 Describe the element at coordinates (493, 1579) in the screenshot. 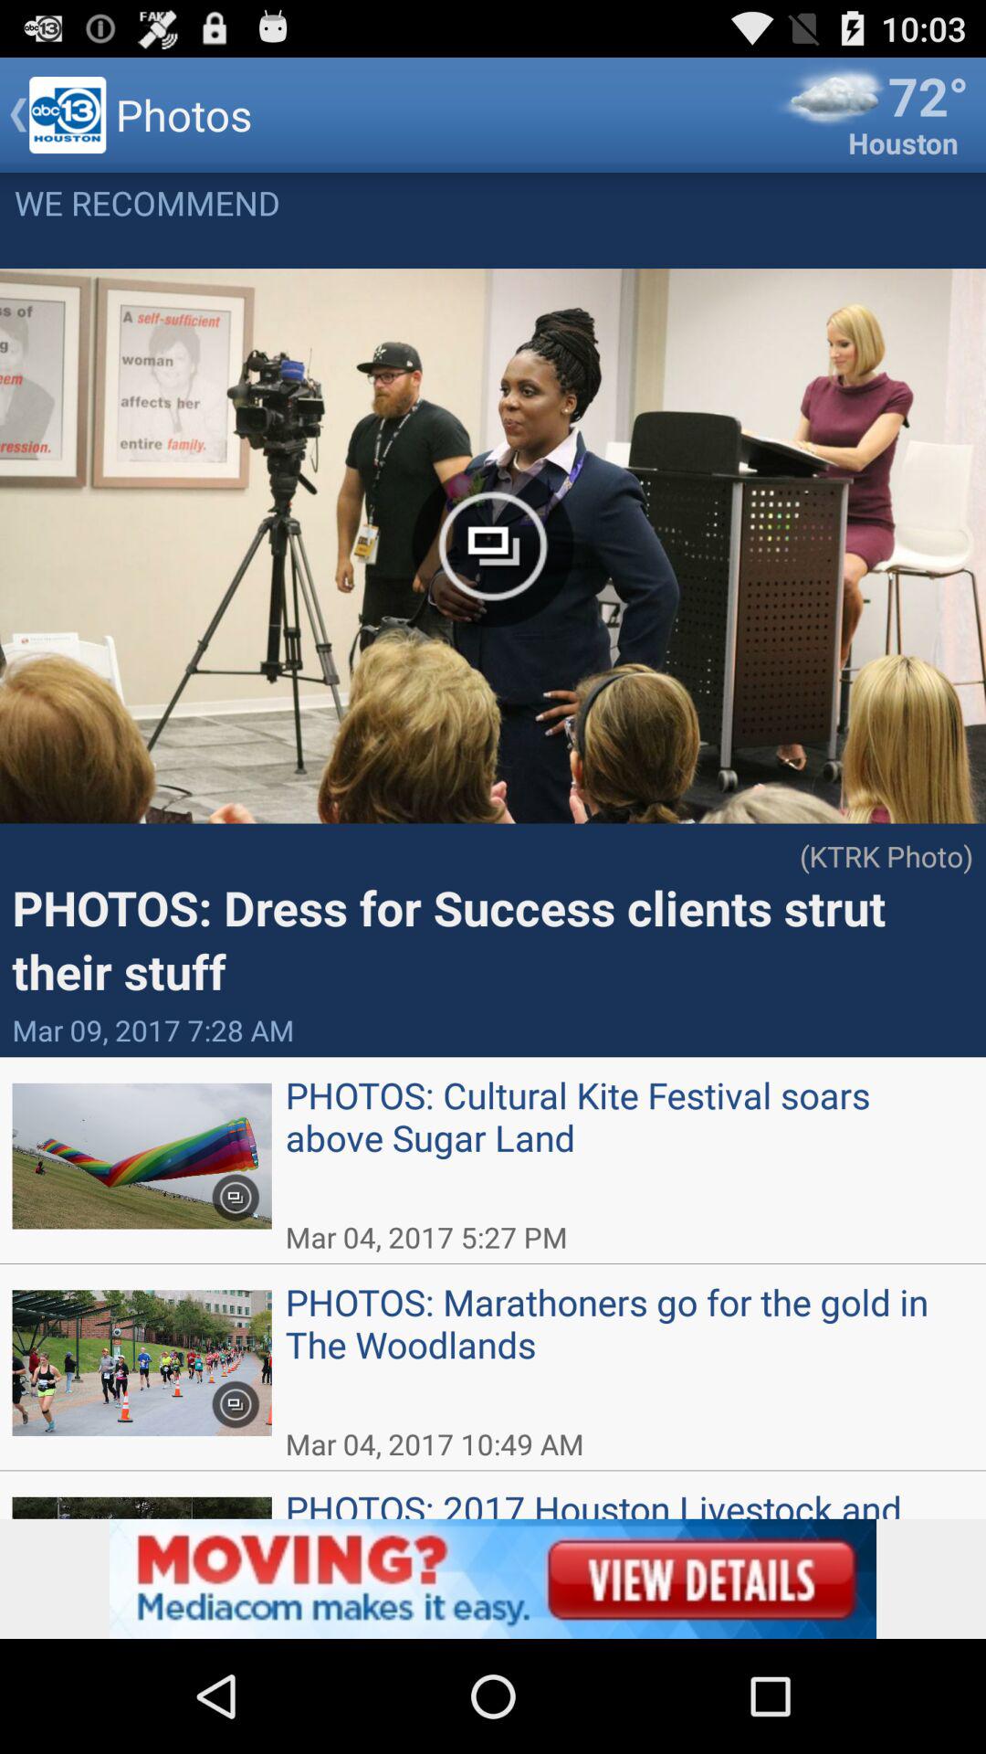

I see `go mediacom` at that location.